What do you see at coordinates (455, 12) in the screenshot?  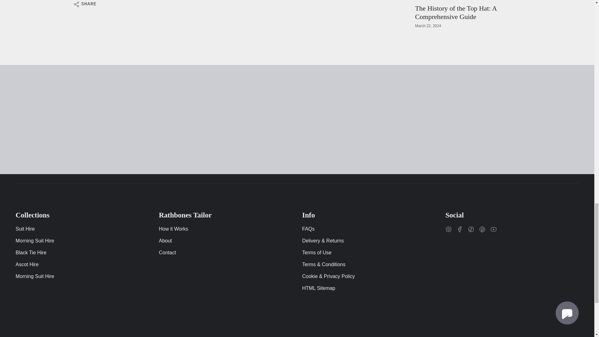 I see `The History of the Top Hat: A Comprehensive Guide` at bounding box center [455, 12].